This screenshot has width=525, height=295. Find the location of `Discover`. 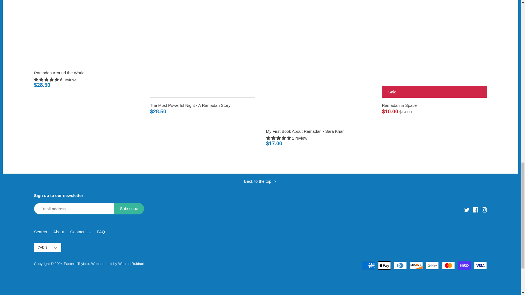

Discover is located at coordinates (416, 265).